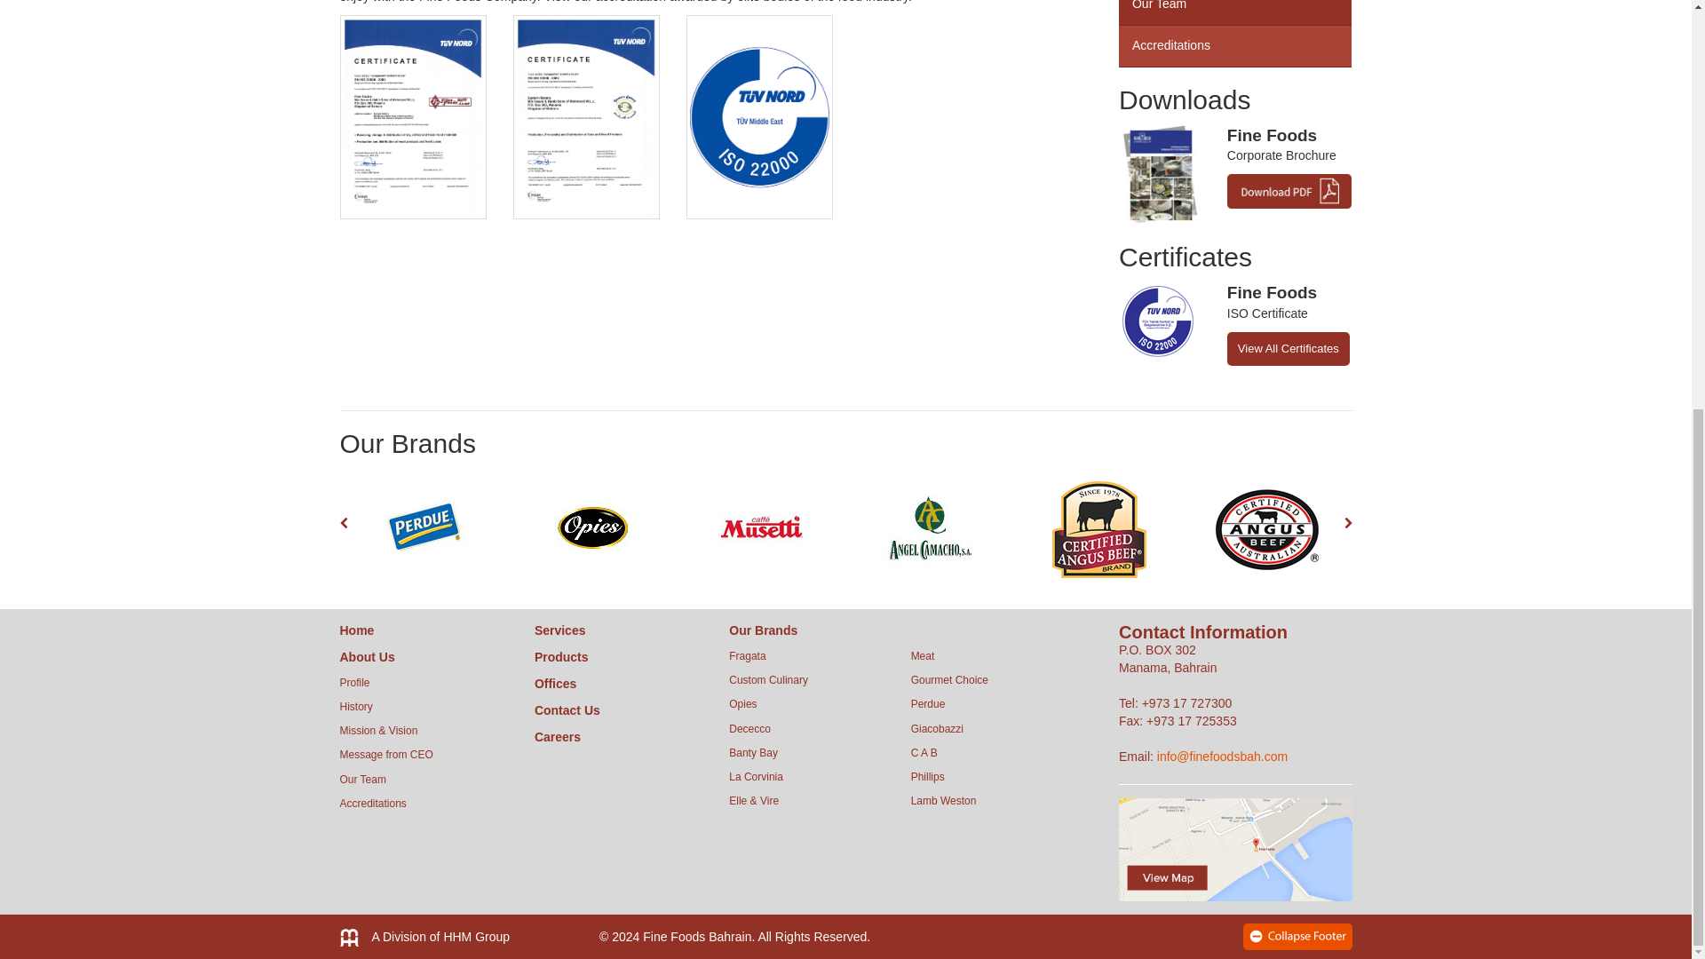 This screenshot has height=959, width=1705. I want to click on Our Team, so click(1234, 12).